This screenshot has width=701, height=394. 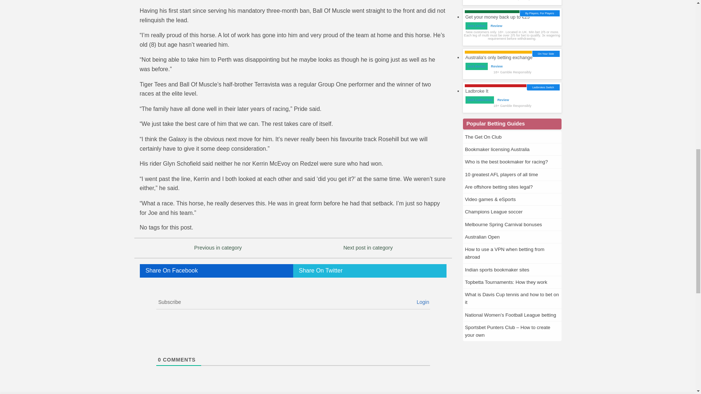 What do you see at coordinates (422, 302) in the screenshot?
I see `Login` at bounding box center [422, 302].